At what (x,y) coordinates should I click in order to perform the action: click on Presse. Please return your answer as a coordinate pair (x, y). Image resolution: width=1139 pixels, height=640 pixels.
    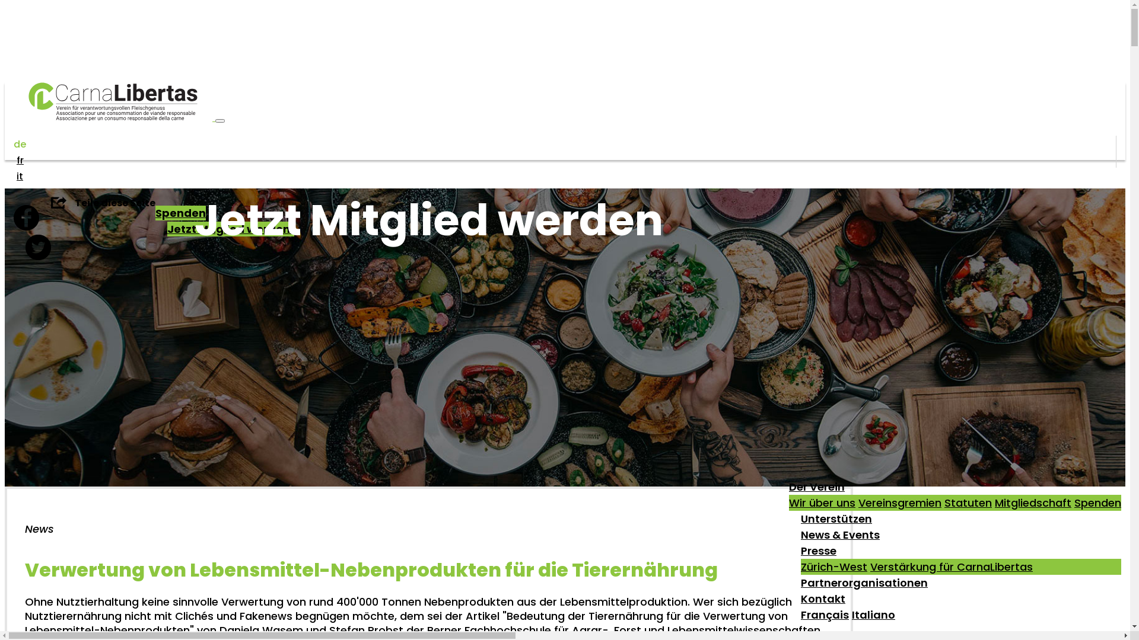
    Looking at the image, I should click on (819, 553).